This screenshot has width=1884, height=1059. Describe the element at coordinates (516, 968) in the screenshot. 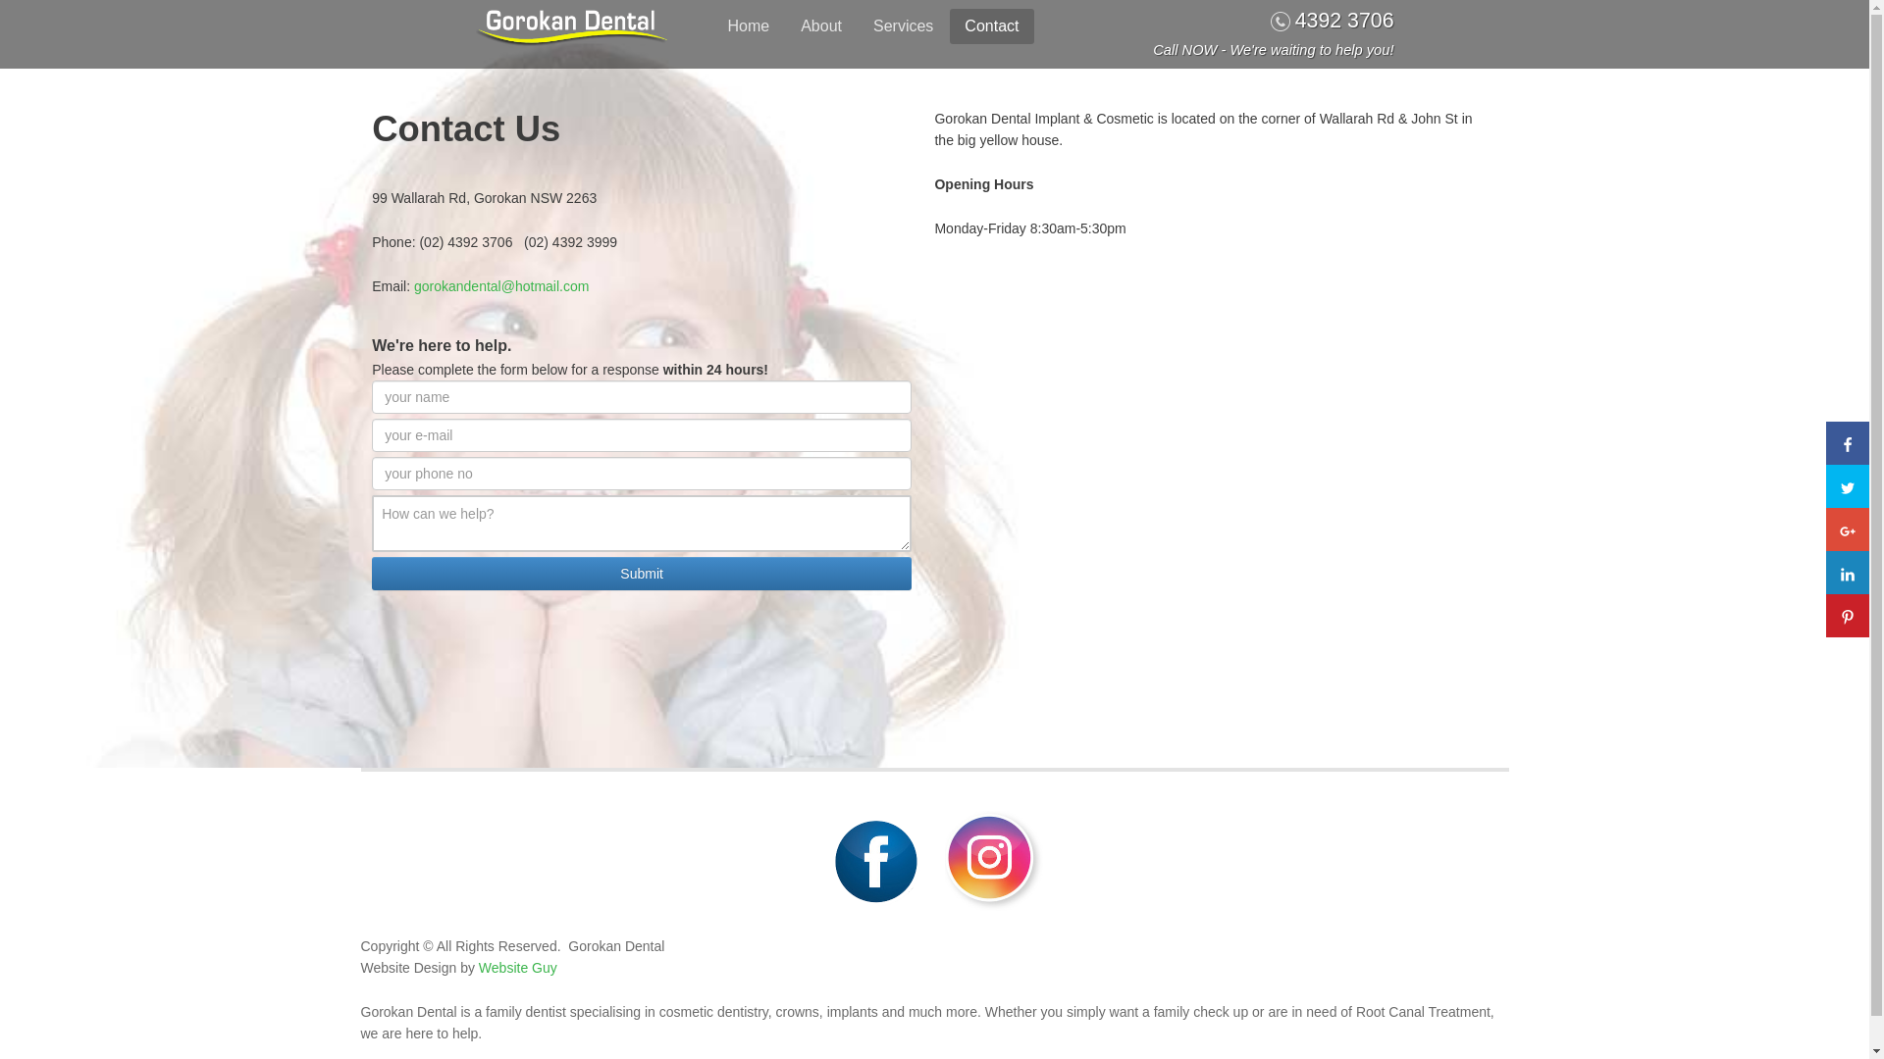

I see `Website Guy` at that location.